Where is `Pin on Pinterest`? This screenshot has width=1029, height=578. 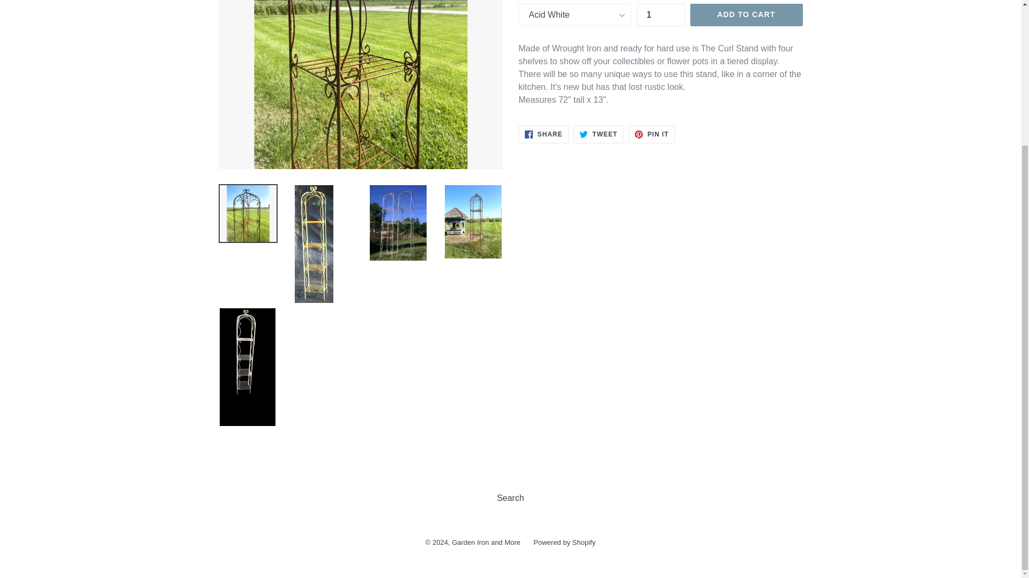 Pin on Pinterest is located at coordinates (543, 134).